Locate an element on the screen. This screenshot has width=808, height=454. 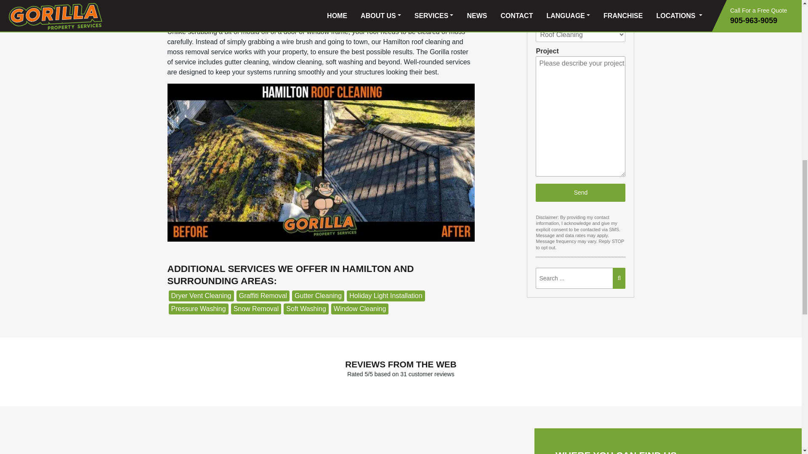
Hamilton Holiday Light Installation is located at coordinates (385, 296).